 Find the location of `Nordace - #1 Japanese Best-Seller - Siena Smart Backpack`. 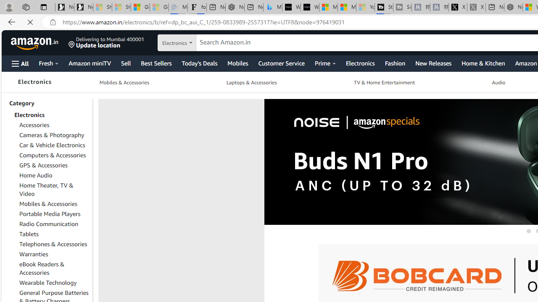

Nordace - #1 Japanese Best-Seller - Siena Smart Backpack is located at coordinates (235, 8).